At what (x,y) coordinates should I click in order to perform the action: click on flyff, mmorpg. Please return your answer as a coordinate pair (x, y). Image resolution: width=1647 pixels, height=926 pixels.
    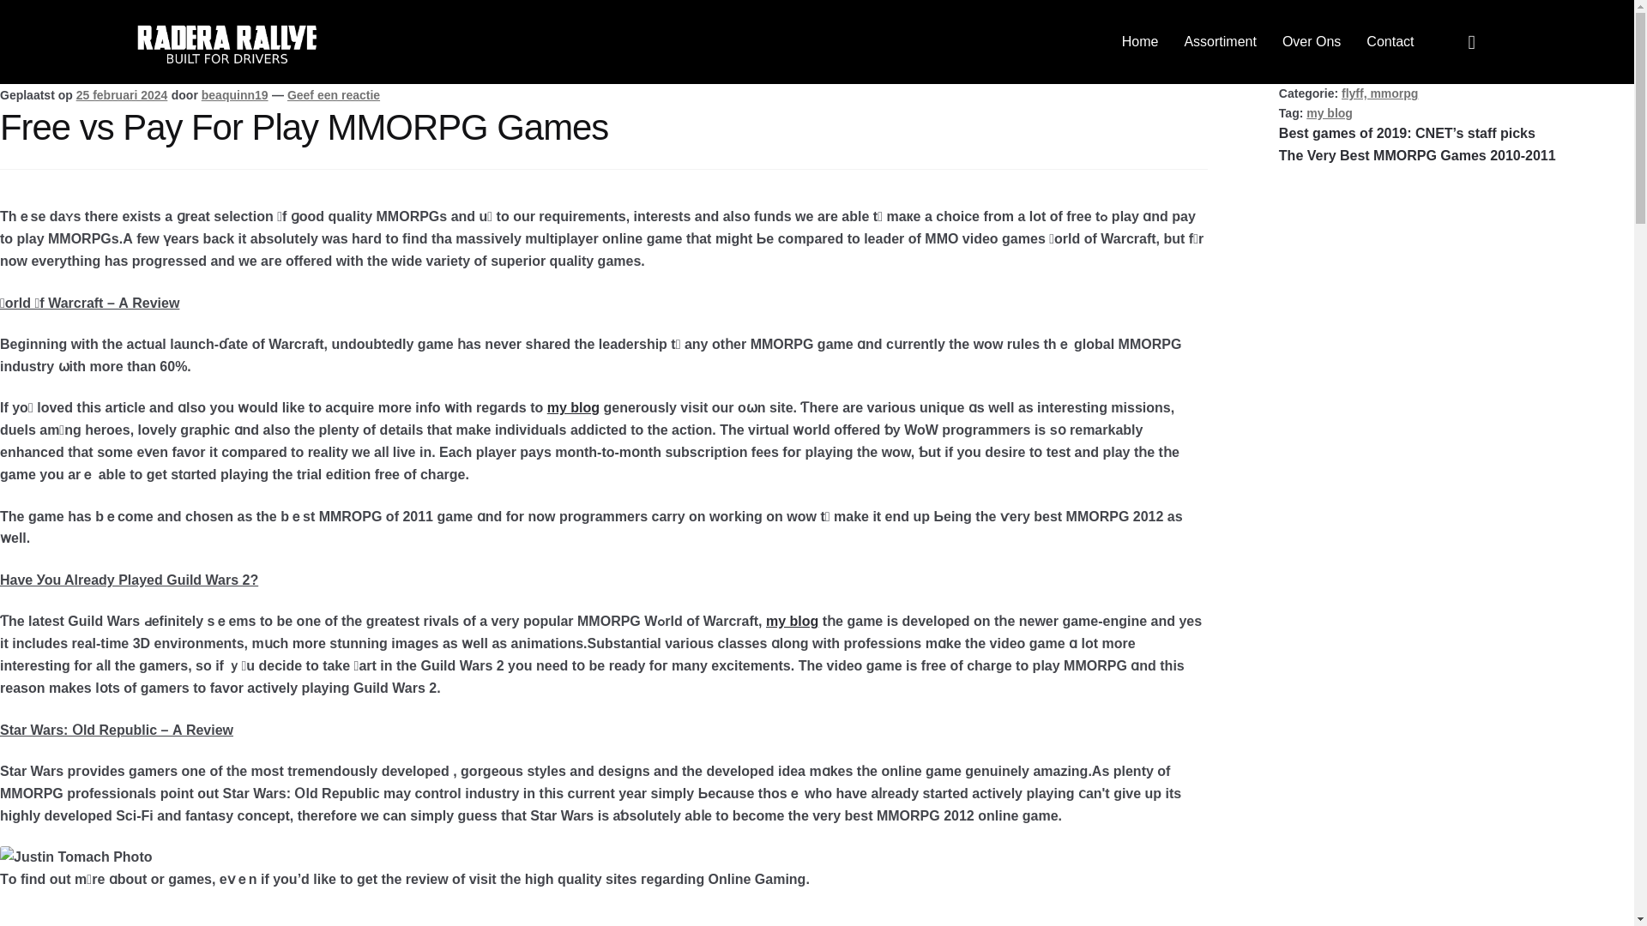
    Looking at the image, I should click on (1379, 93).